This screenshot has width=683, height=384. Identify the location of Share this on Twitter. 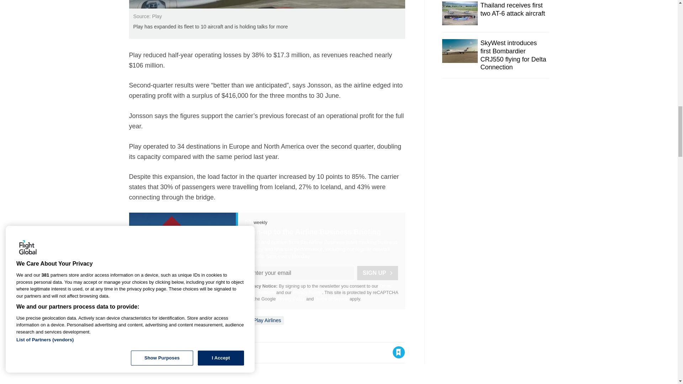
(150, 352).